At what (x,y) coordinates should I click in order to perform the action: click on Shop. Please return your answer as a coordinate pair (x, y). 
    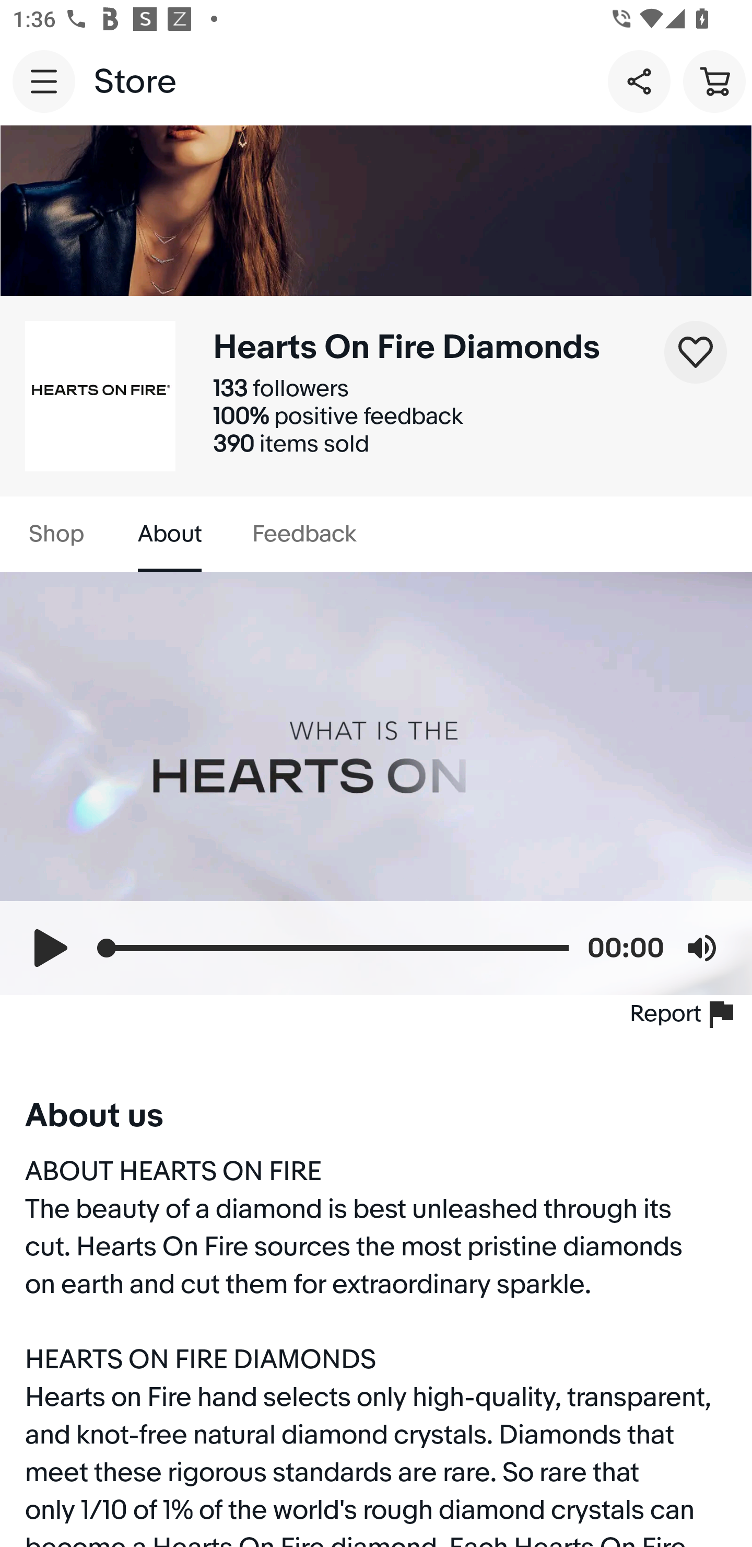
    Looking at the image, I should click on (56, 534).